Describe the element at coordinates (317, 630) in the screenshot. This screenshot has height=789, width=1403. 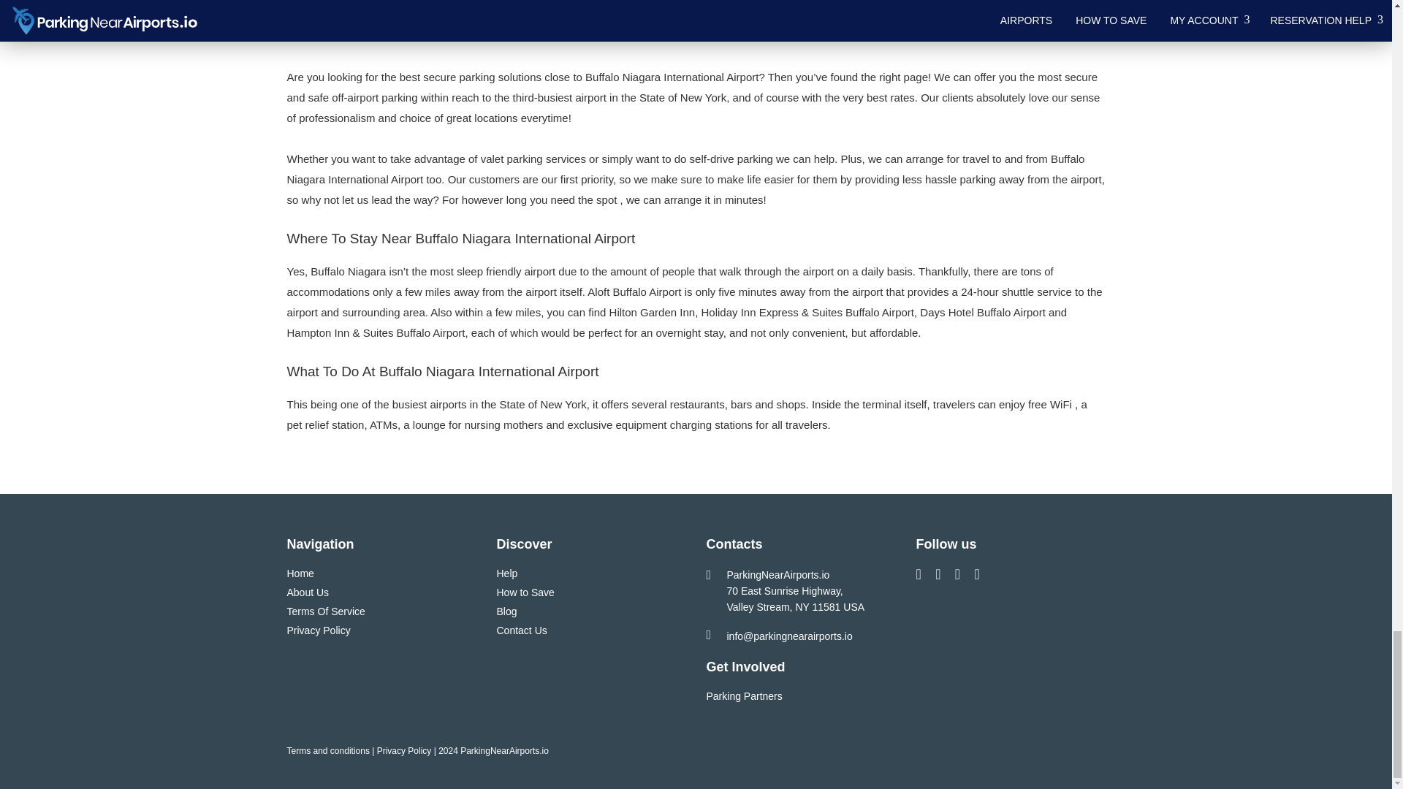
I see `Privacy Policy` at that location.